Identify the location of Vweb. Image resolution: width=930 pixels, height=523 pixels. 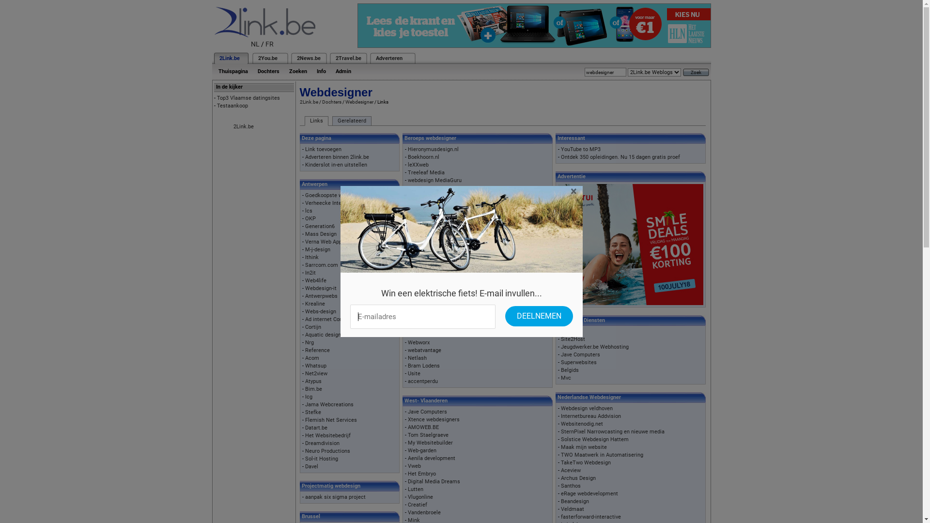
(415, 466).